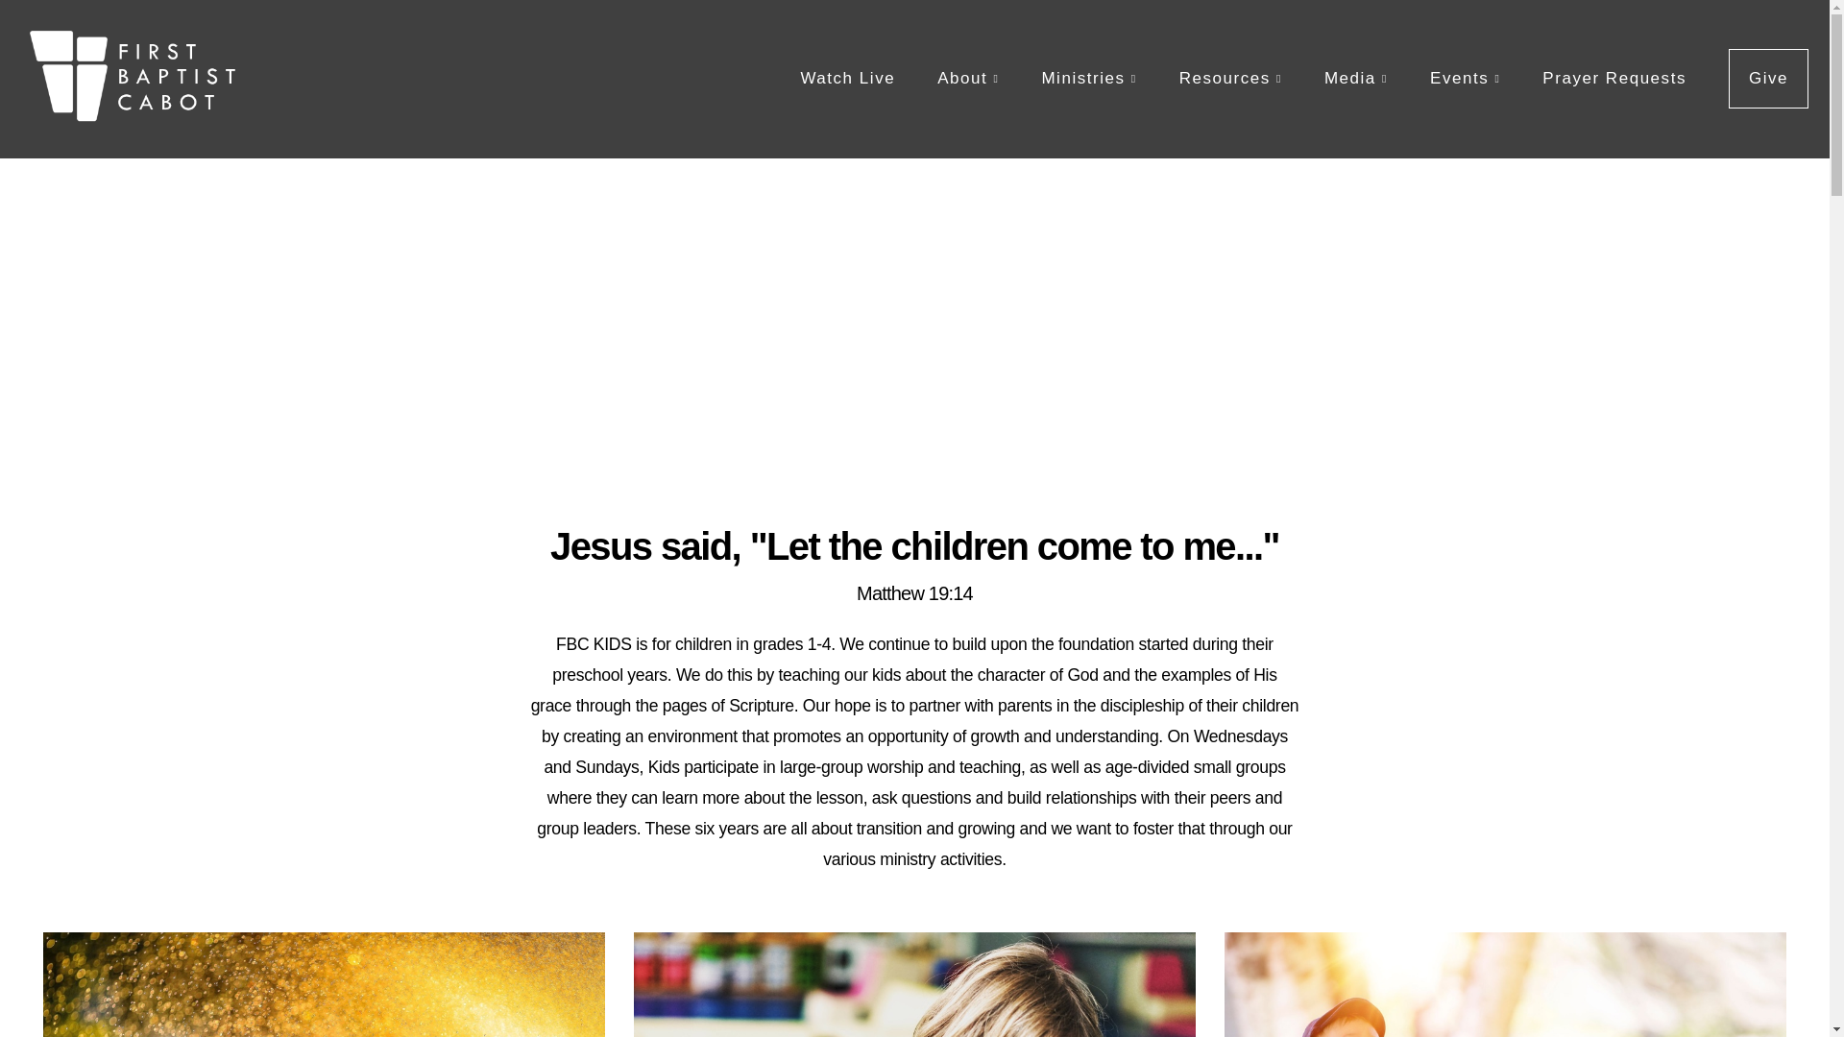 This screenshot has height=1037, width=1844. Describe the element at coordinates (968, 79) in the screenshot. I see `About ` at that location.